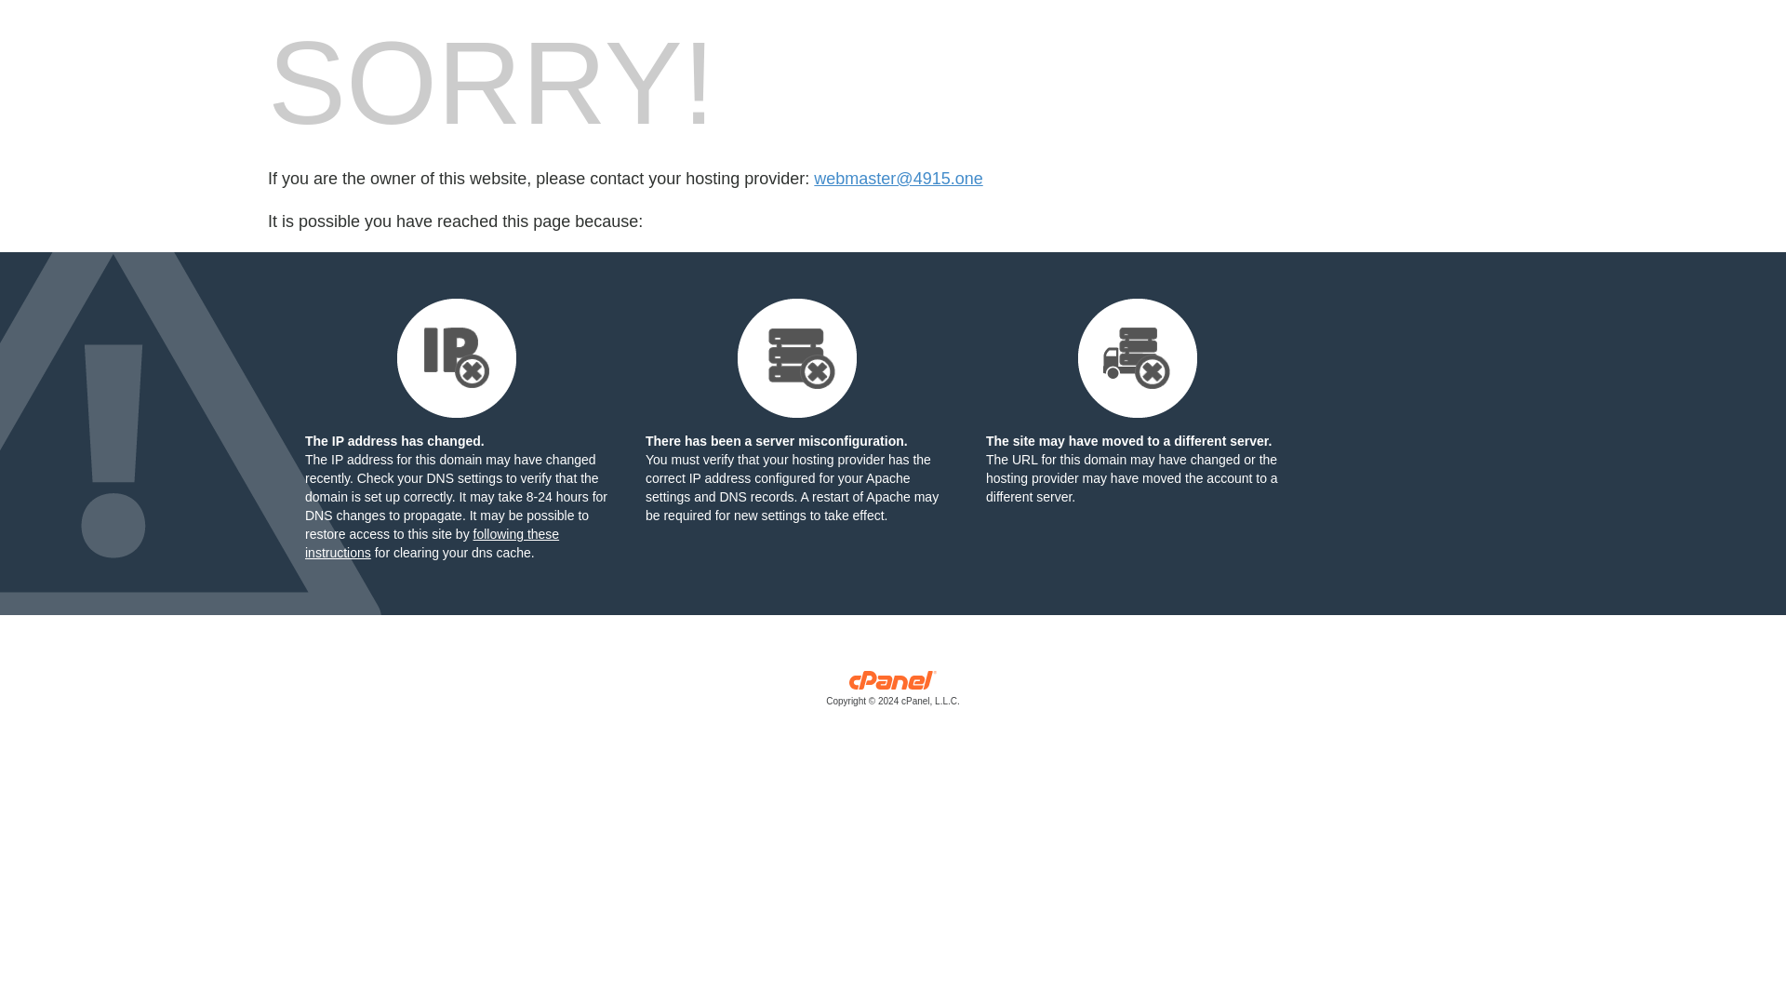  I want to click on following these instructions, so click(432, 543).